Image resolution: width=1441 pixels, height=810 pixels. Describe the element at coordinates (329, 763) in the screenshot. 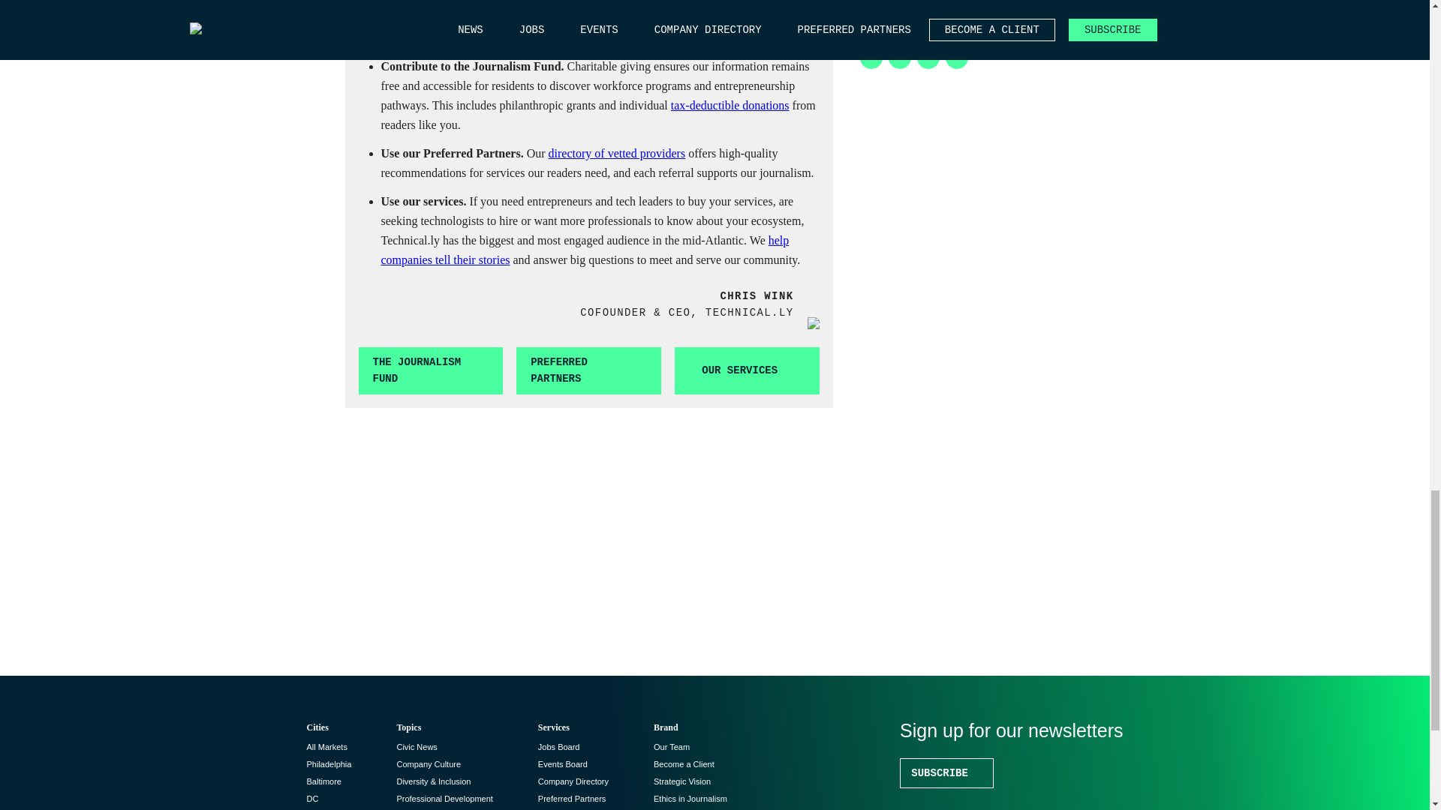

I see `Philadelphia` at that location.